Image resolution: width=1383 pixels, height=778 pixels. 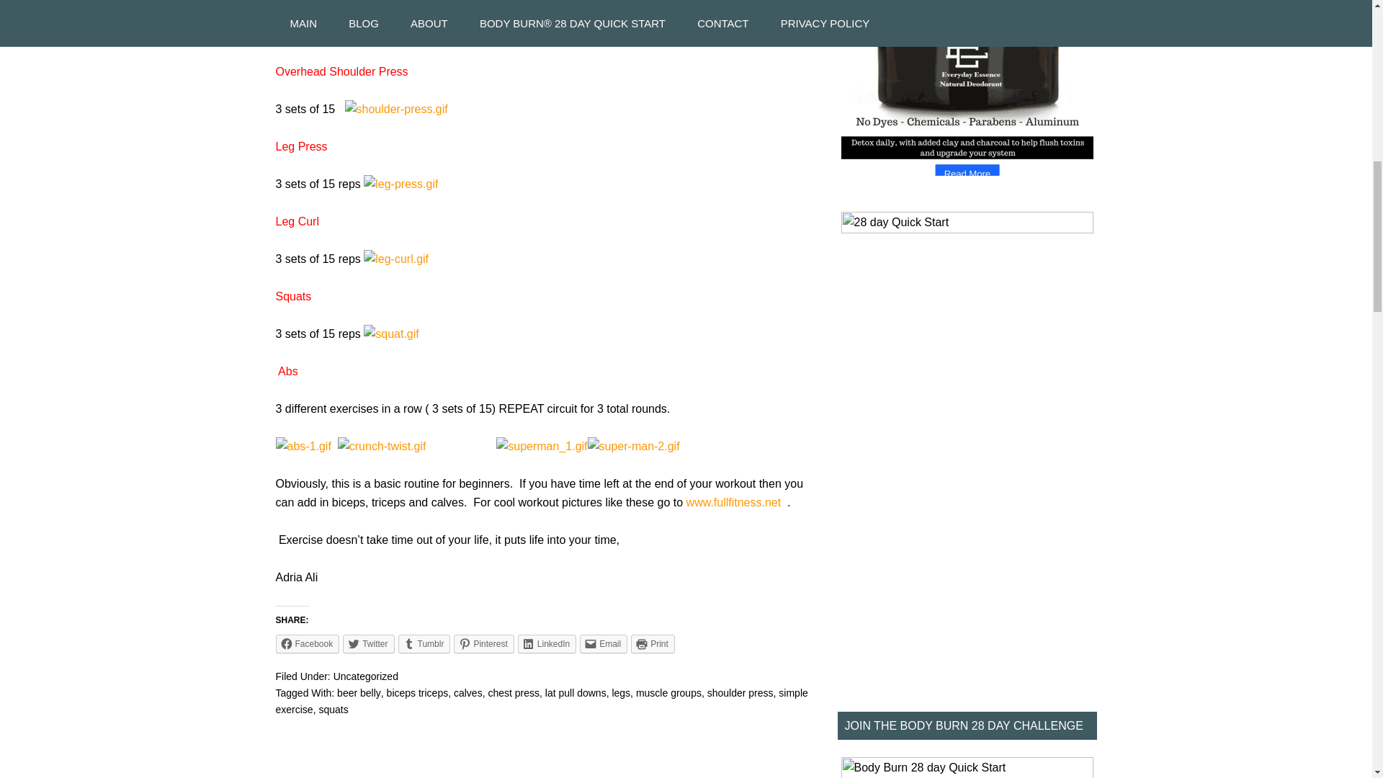 I want to click on leg-curl.gif, so click(x=396, y=259).